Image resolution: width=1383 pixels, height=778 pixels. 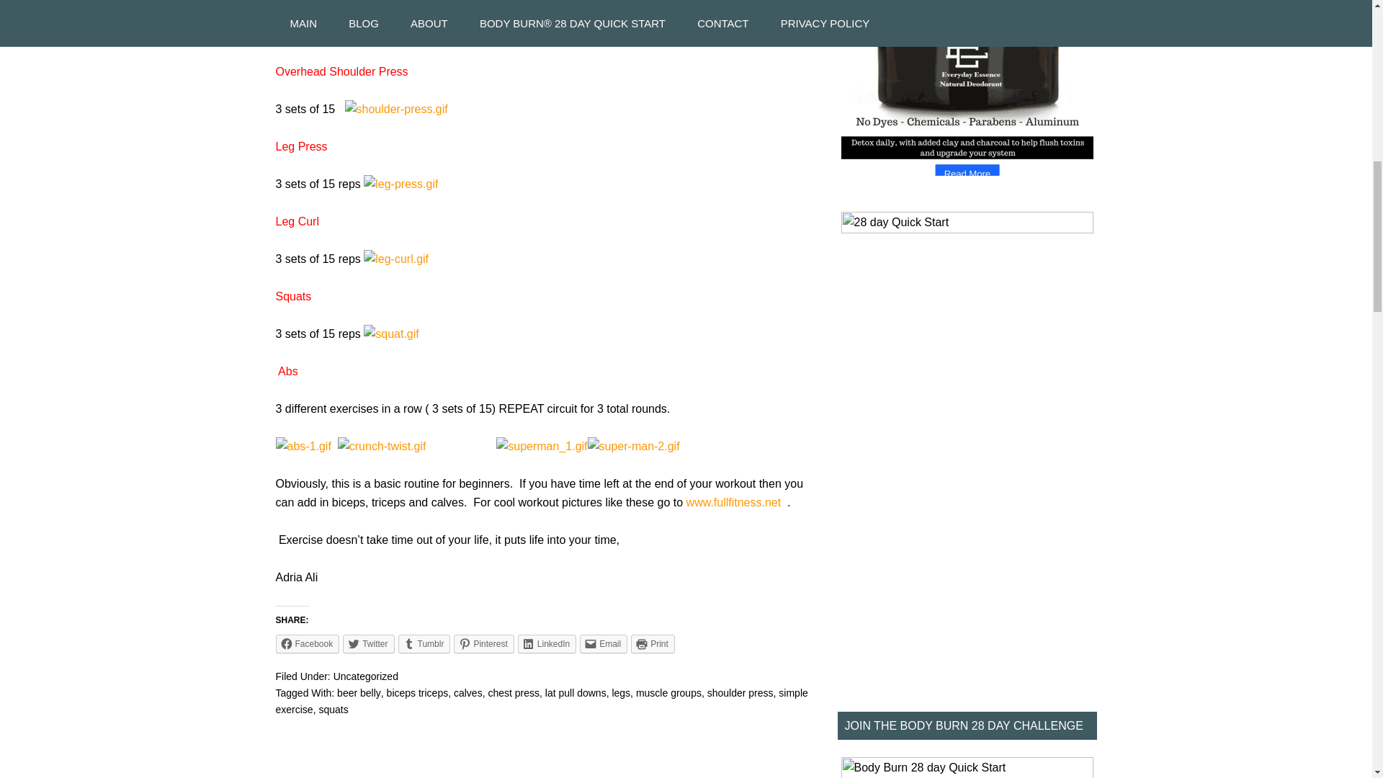 I want to click on leg-curl.gif, so click(x=396, y=259).